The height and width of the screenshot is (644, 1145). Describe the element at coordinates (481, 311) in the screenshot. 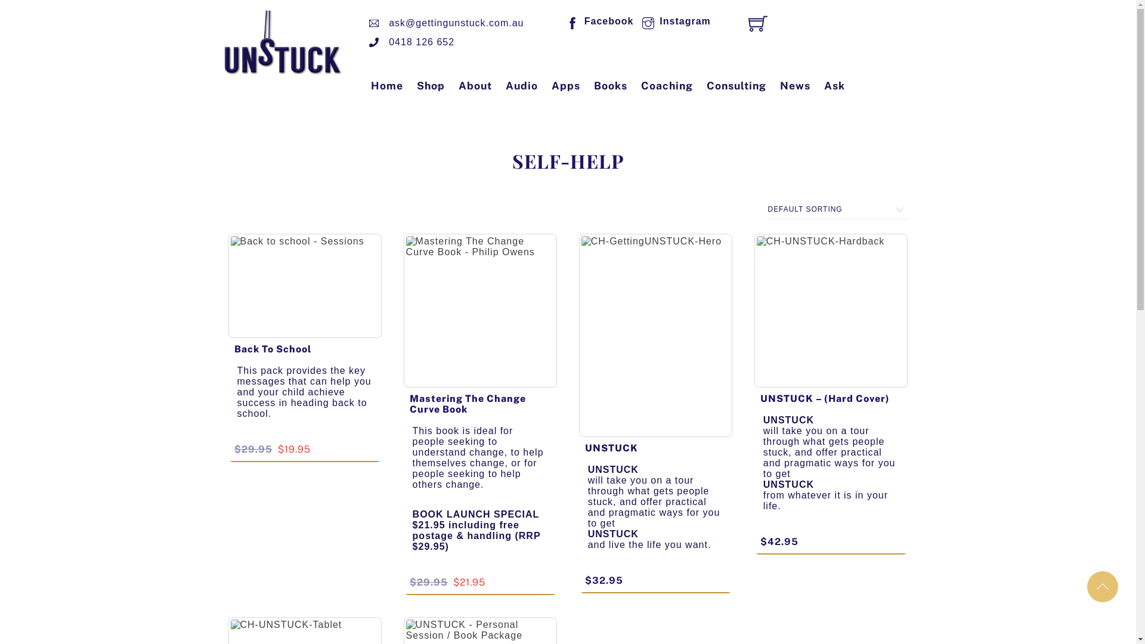

I see `CH-POwens-MCC-BookCover-Hero-updated` at that location.